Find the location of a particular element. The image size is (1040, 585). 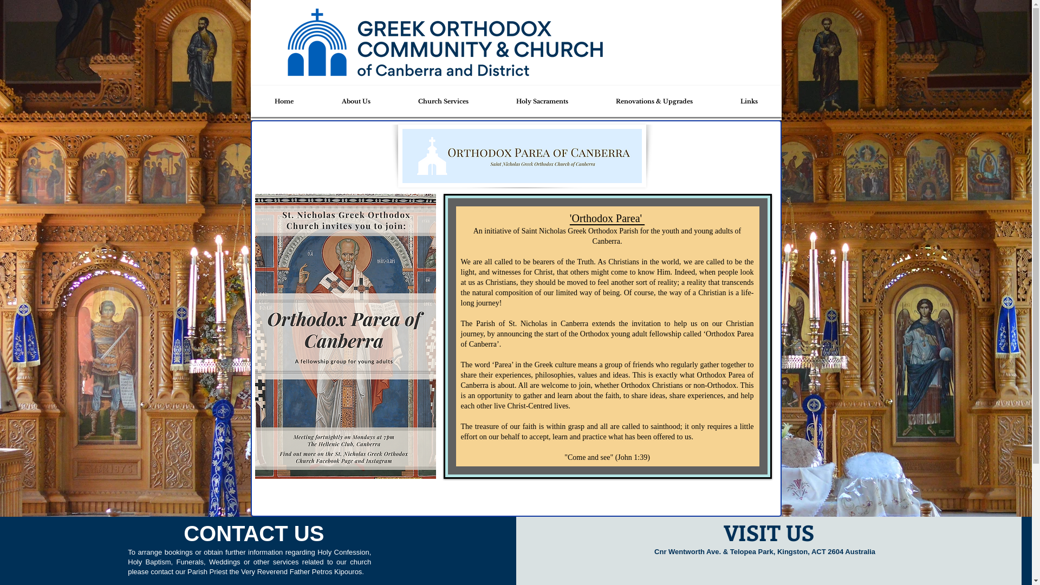

Home is located at coordinates (284, 101).